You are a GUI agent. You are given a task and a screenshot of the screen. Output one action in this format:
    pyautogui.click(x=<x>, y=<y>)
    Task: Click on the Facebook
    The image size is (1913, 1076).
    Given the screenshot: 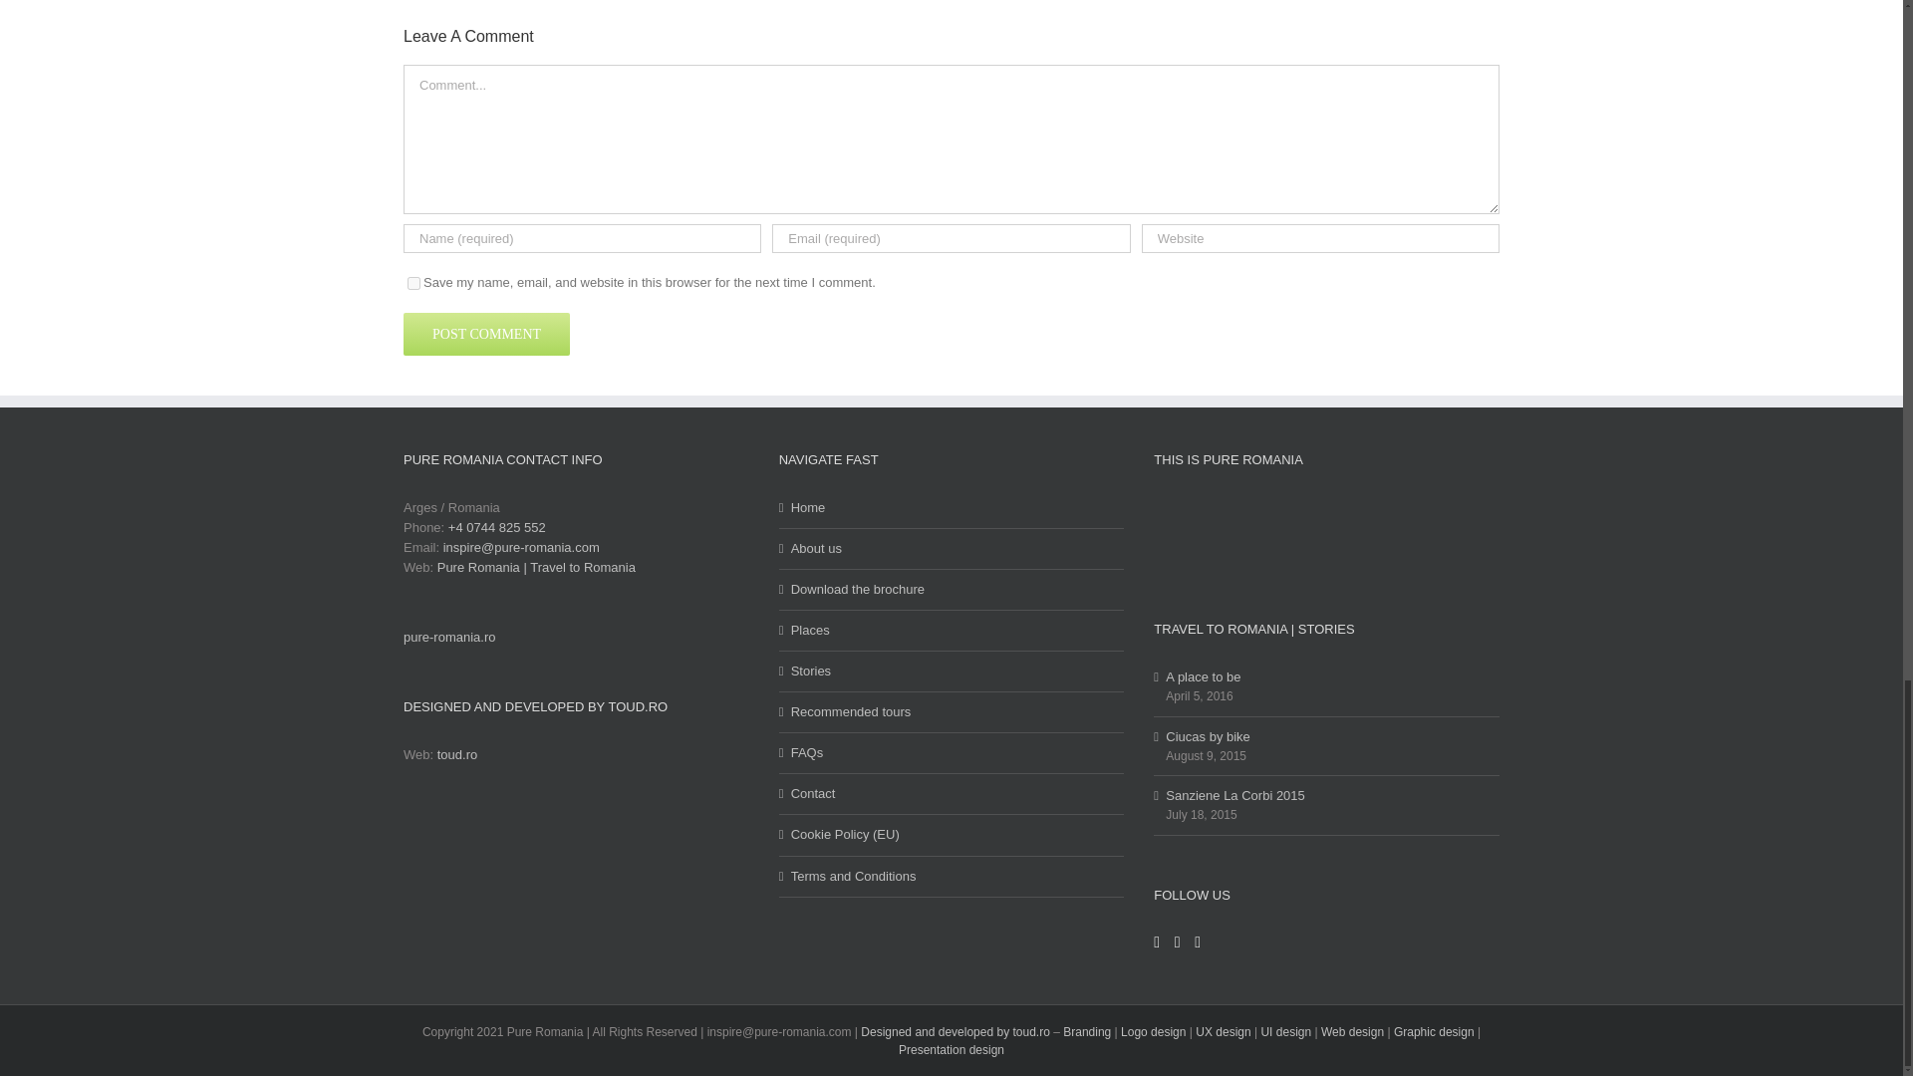 What is the action you would take?
    pyautogui.click(x=1156, y=942)
    